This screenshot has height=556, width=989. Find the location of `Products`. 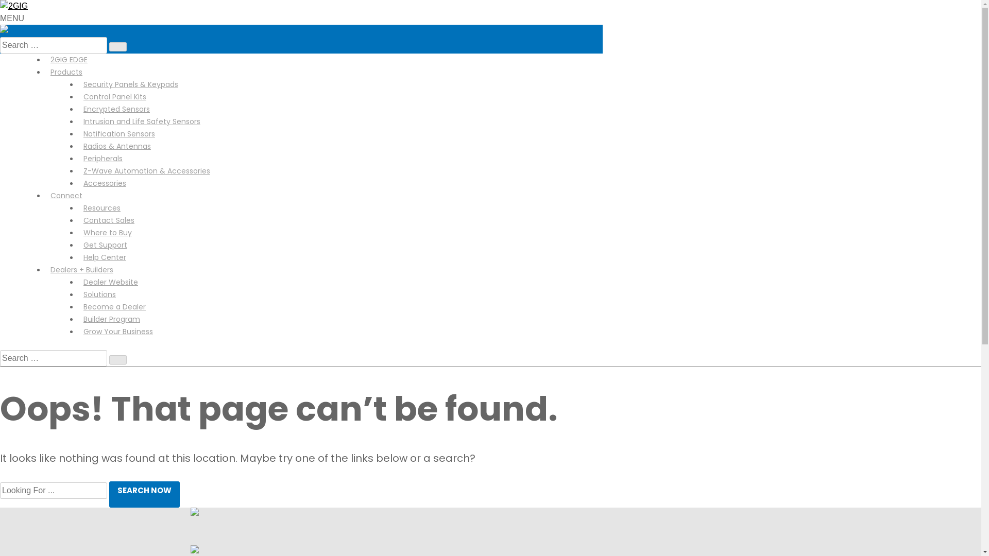

Products is located at coordinates (66, 72).